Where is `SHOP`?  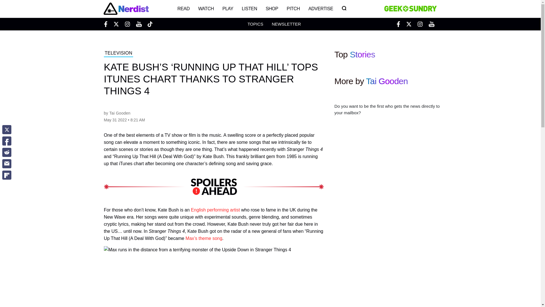 SHOP is located at coordinates (272, 9).